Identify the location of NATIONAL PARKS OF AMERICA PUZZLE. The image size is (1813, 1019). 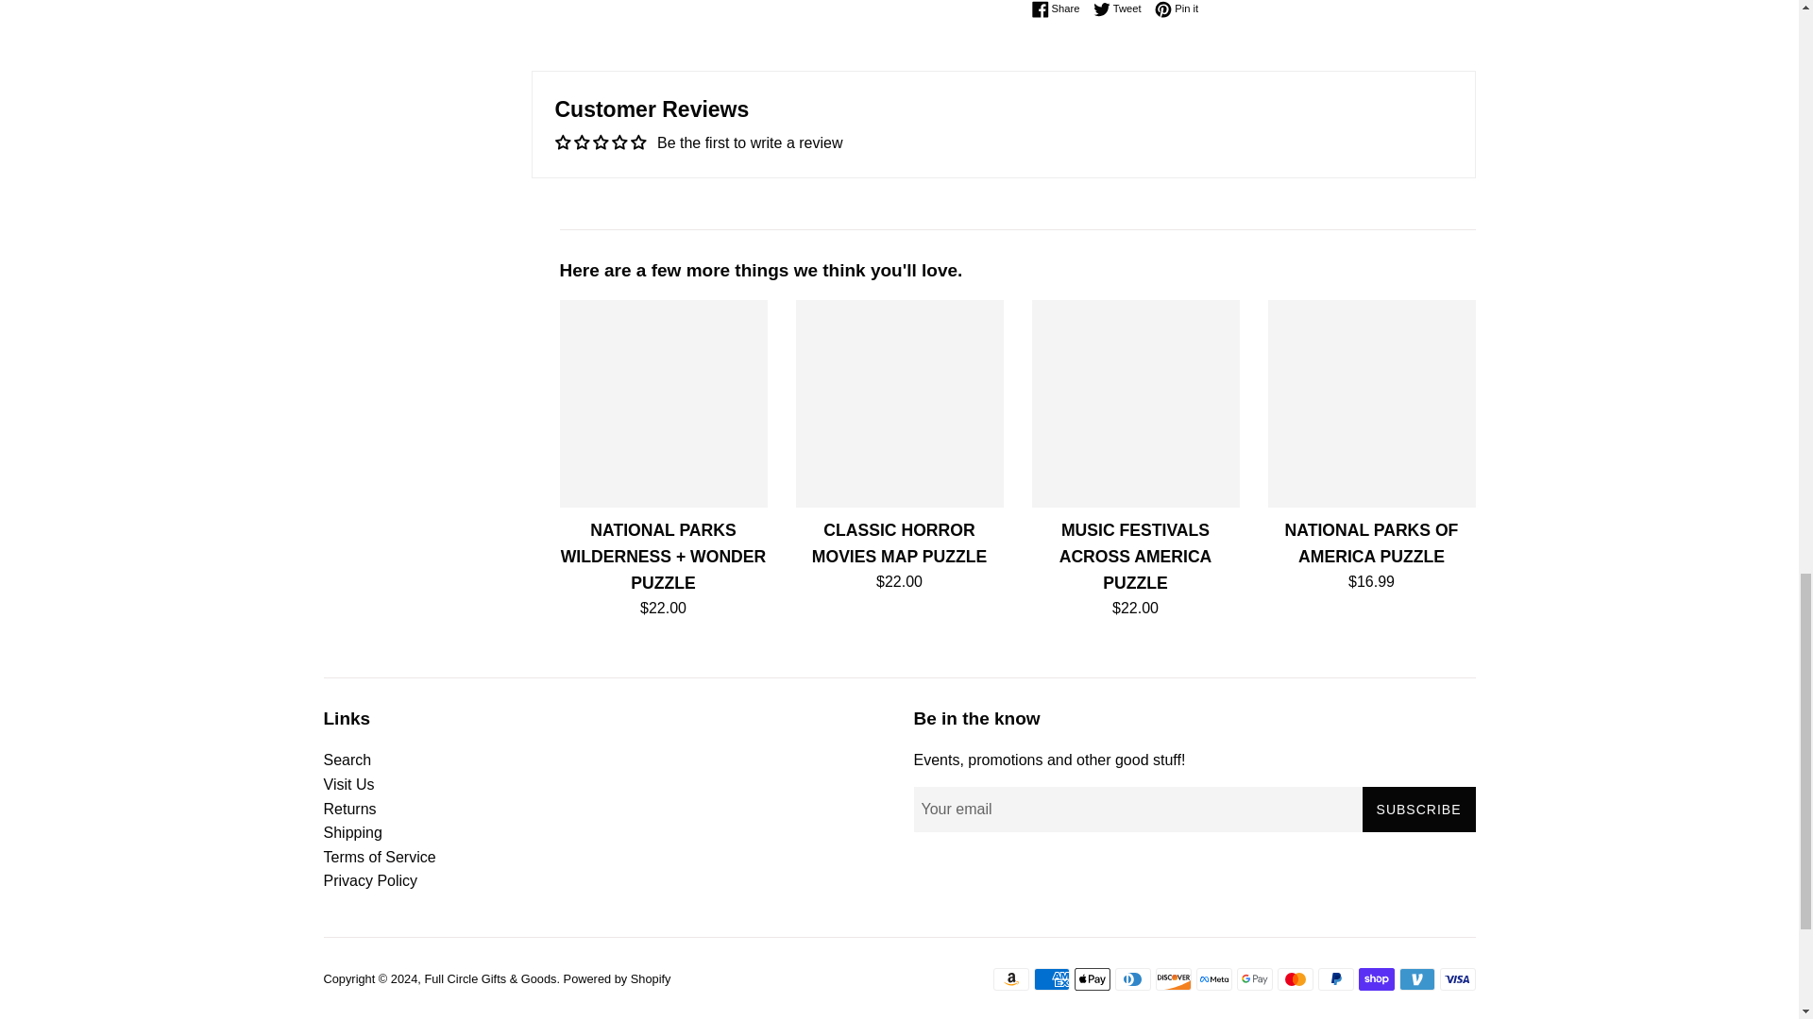
(1371, 403).